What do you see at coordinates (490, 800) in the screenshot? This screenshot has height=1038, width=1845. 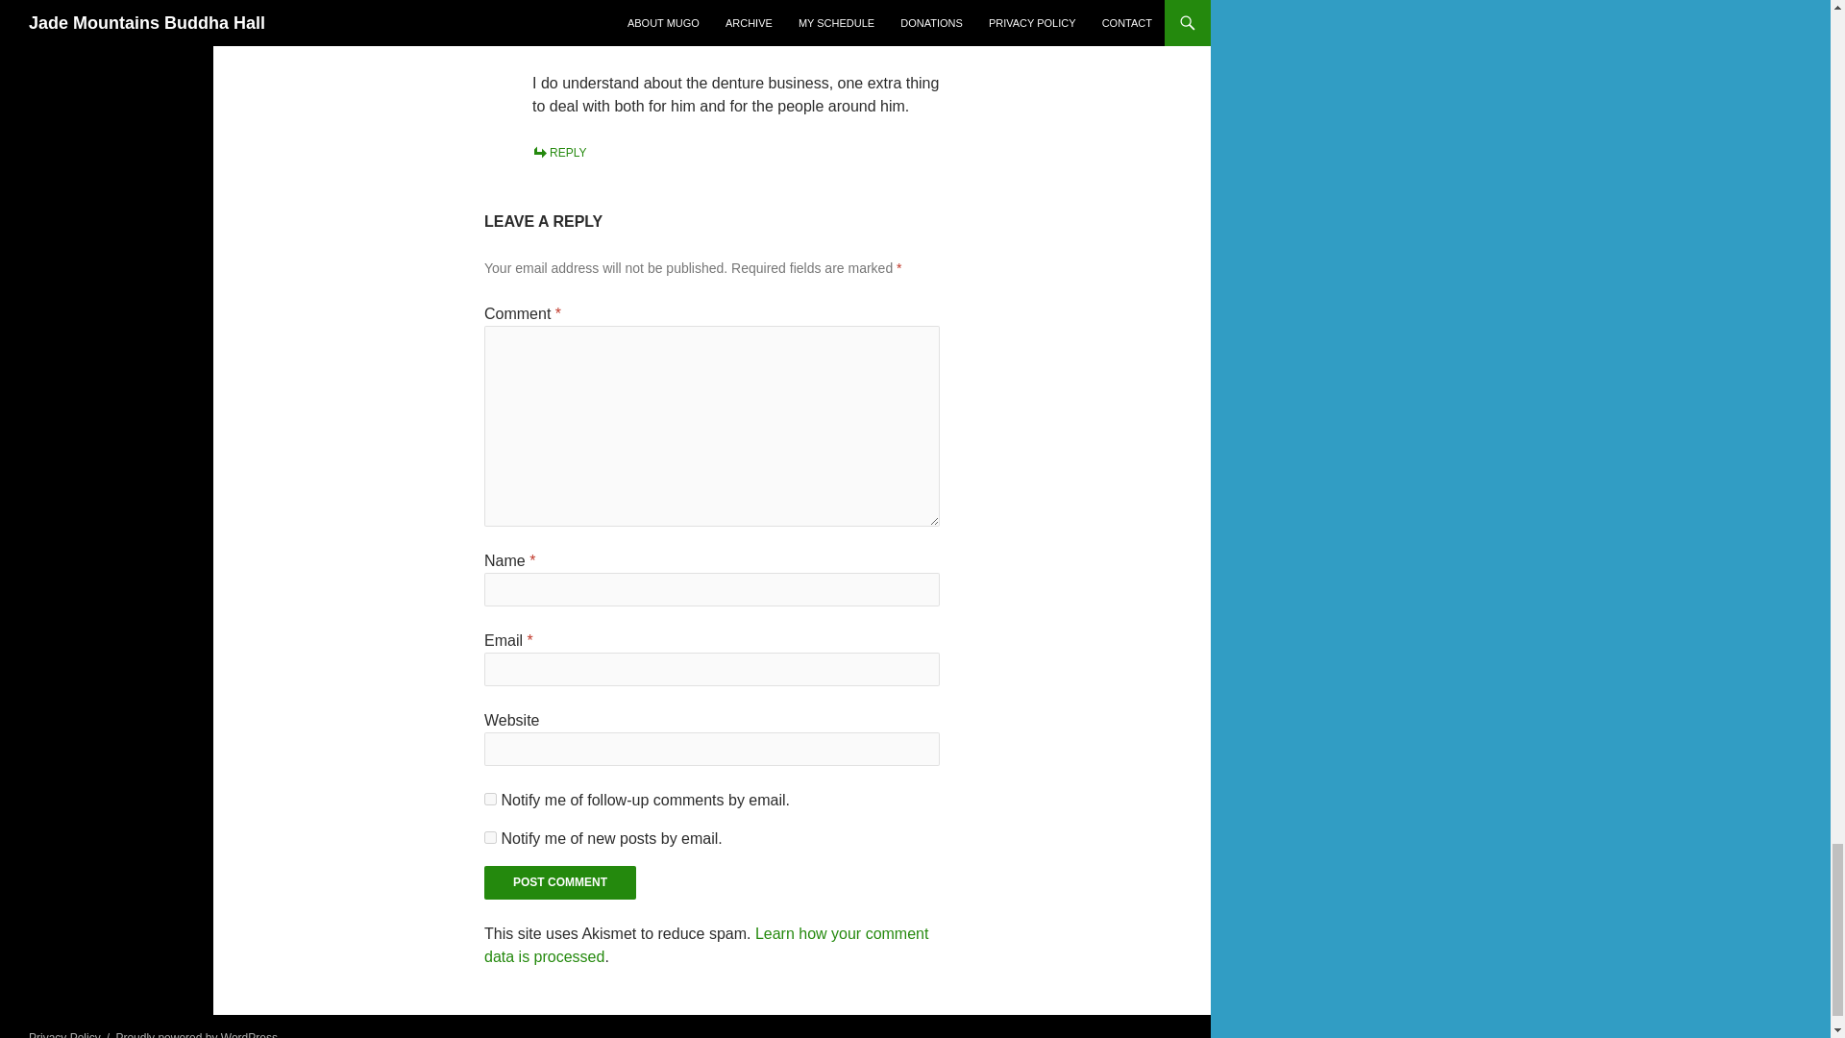 I see `subscribe` at bounding box center [490, 800].